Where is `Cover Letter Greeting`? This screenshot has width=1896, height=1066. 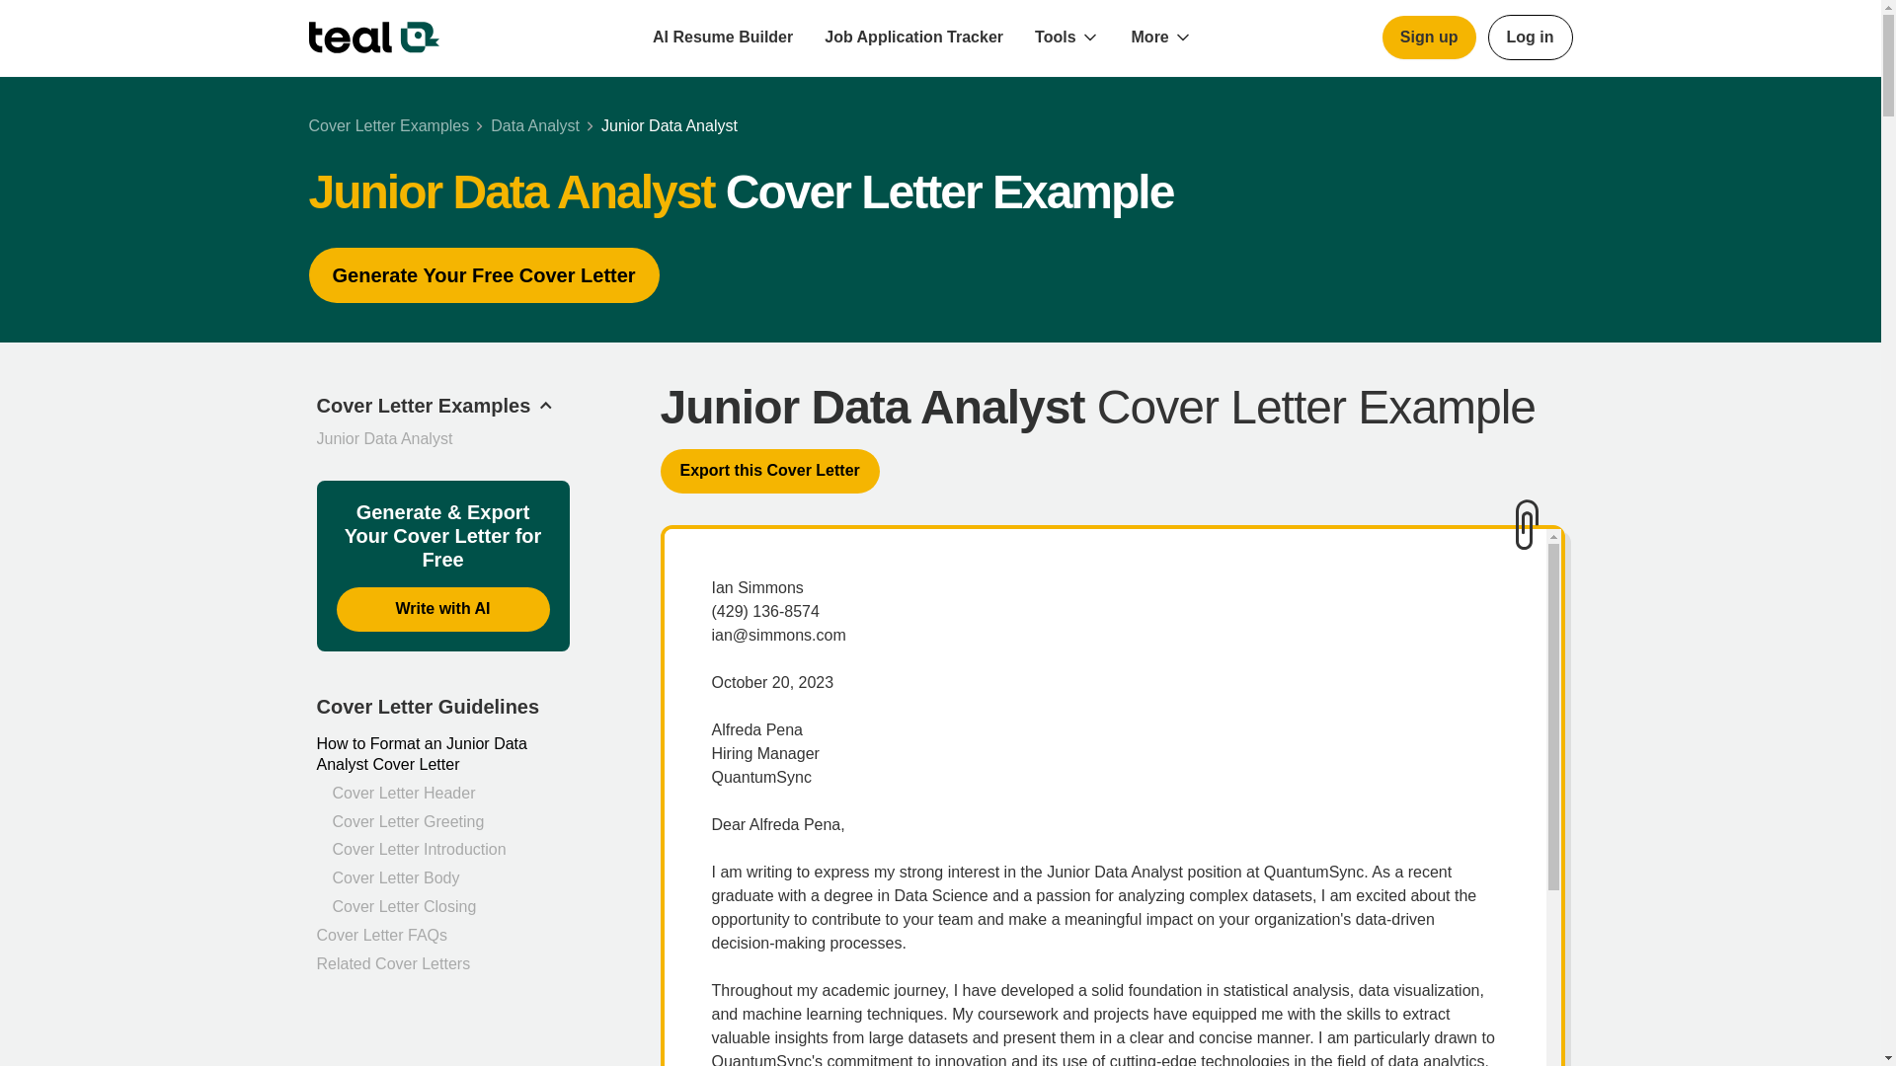 Cover Letter Greeting is located at coordinates (450, 821).